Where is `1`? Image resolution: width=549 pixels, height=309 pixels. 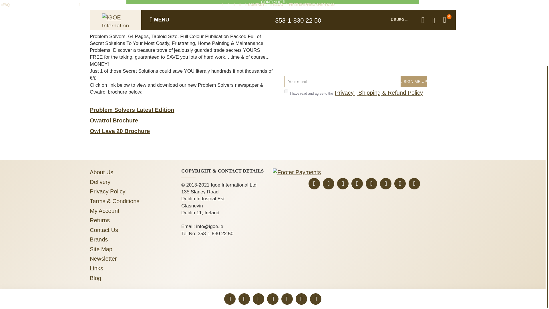
1 is located at coordinates (286, 92).